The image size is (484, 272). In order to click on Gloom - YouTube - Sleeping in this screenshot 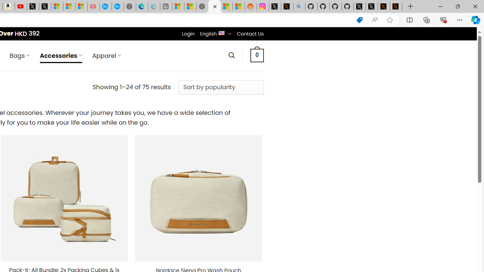, I will do `click(93, 7)`.